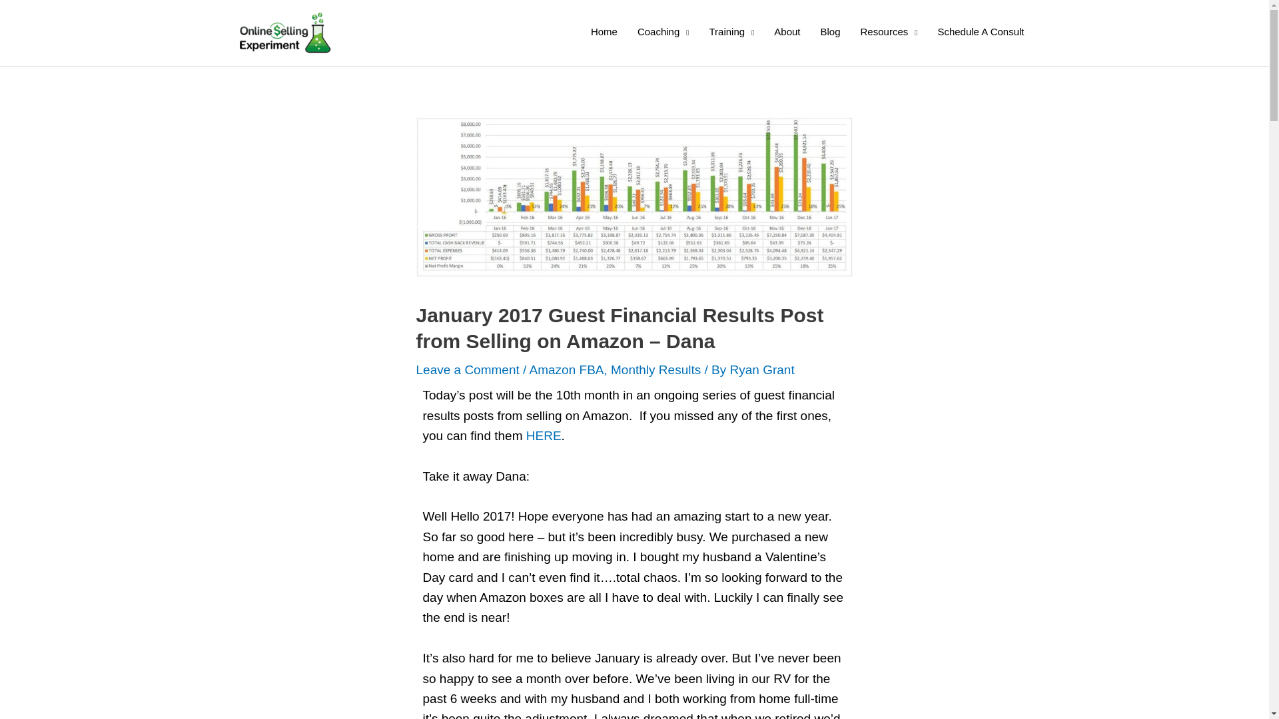  What do you see at coordinates (830, 31) in the screenshot?
I see `Blog` at bounding box center [830, 31].